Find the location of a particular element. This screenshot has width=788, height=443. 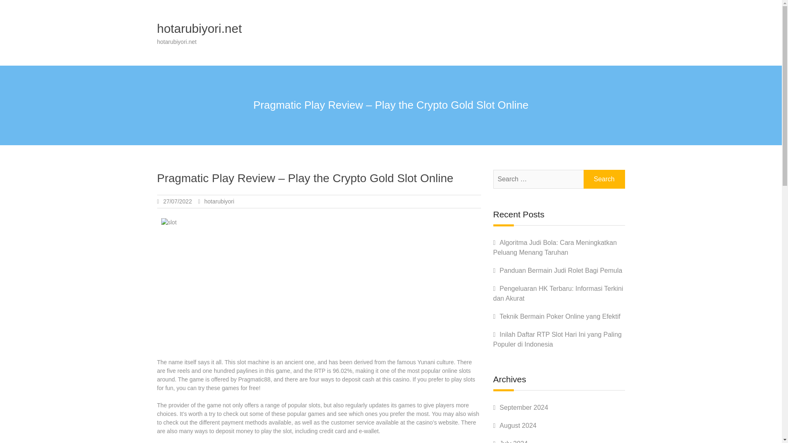

August 2024 is located at coordinates (518, 426).